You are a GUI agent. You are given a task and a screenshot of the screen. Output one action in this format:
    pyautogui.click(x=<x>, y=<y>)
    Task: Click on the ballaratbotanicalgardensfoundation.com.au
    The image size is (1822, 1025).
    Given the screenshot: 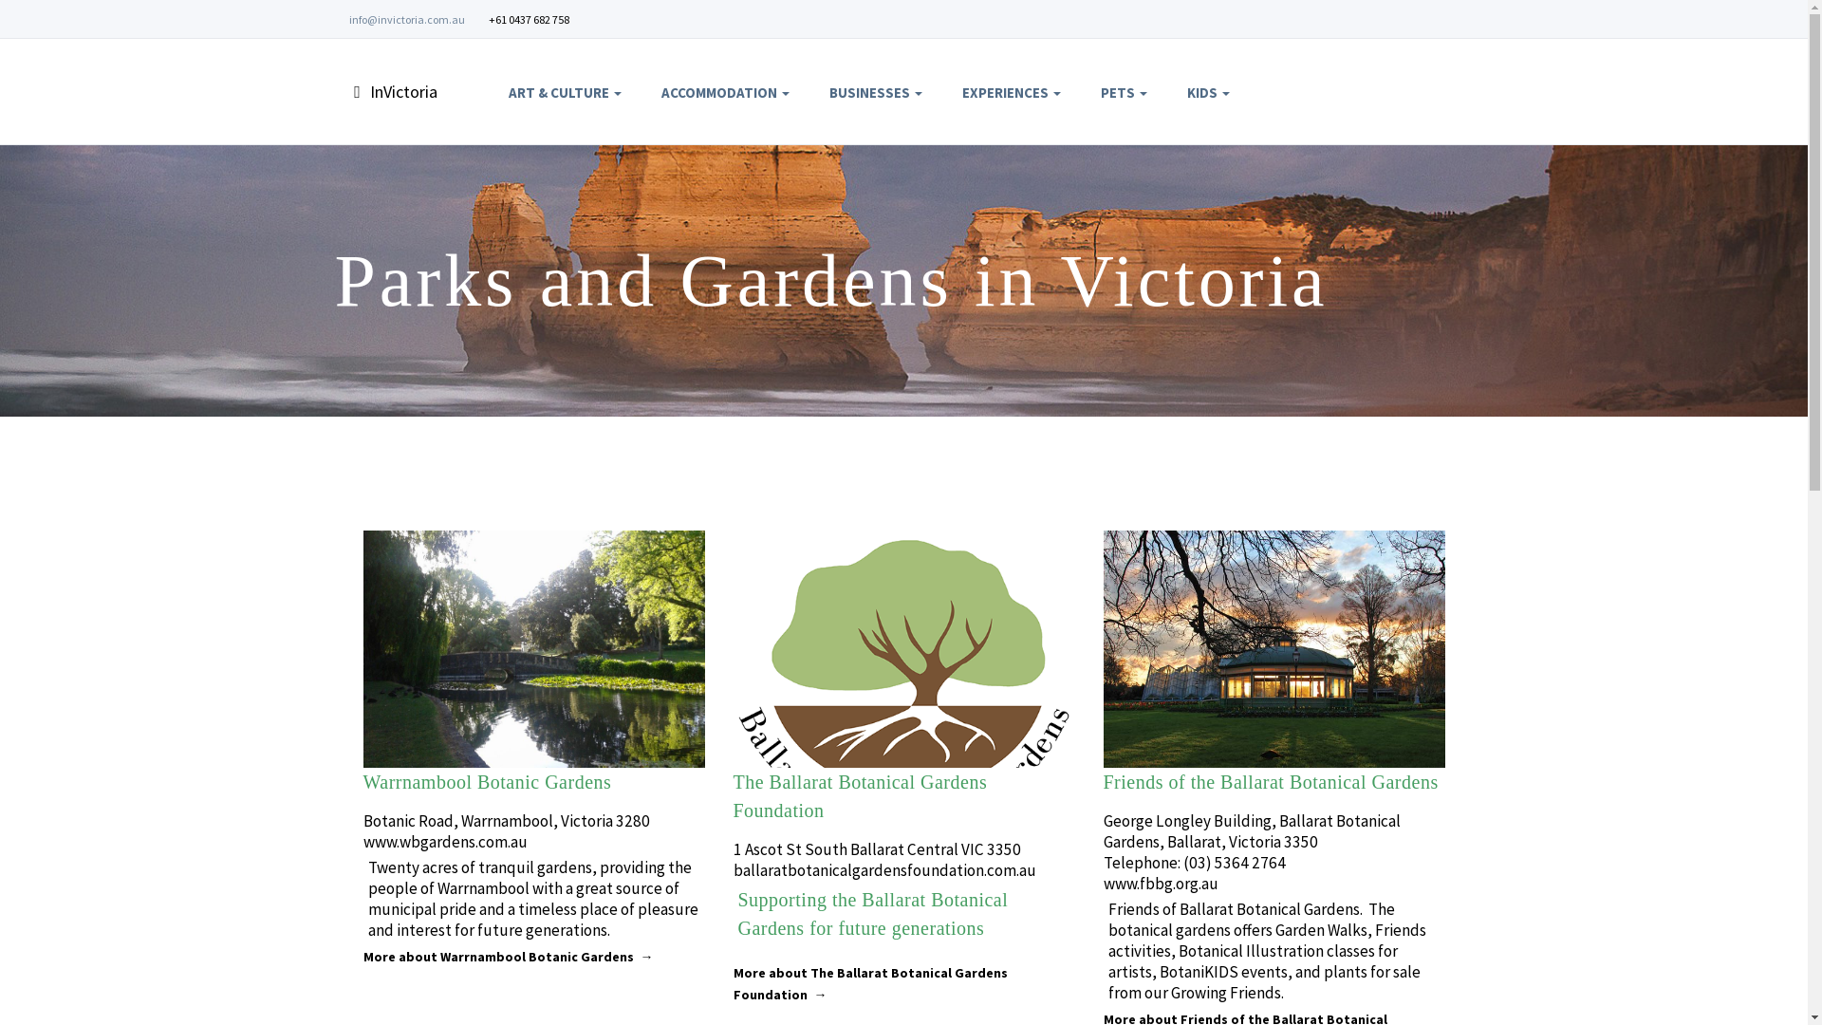 What is the action you would take?
    pyautogui.click(x=884, y=870)
    